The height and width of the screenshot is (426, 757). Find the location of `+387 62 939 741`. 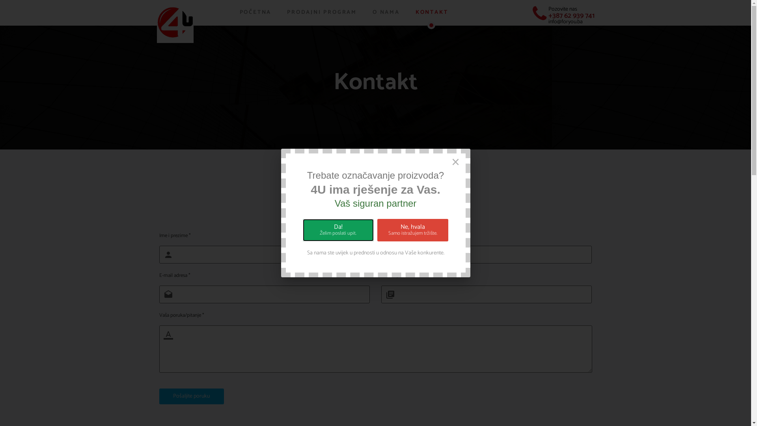

+387 62 939 741 is located at coordinates (571, 16).